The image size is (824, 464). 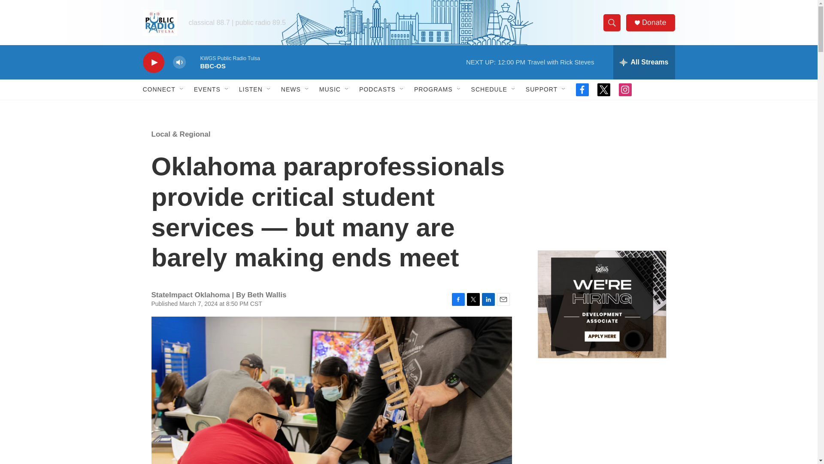 I want to click on 3rd party ad content, so click(x=601, y=419).